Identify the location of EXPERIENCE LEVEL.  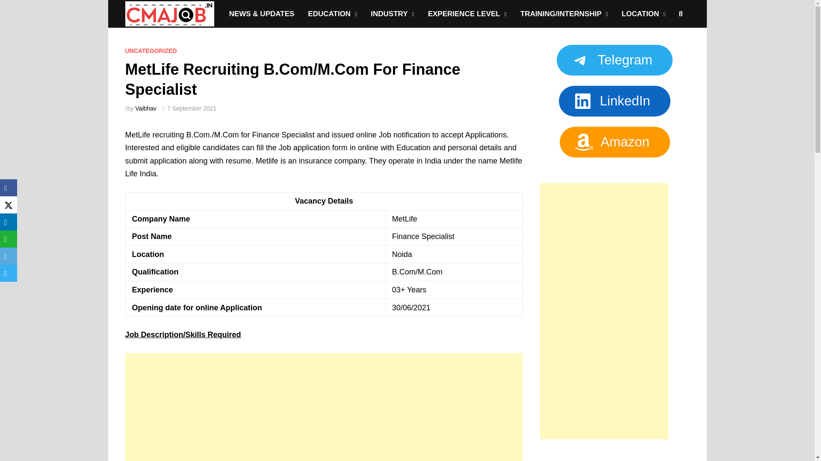
(467, 14).